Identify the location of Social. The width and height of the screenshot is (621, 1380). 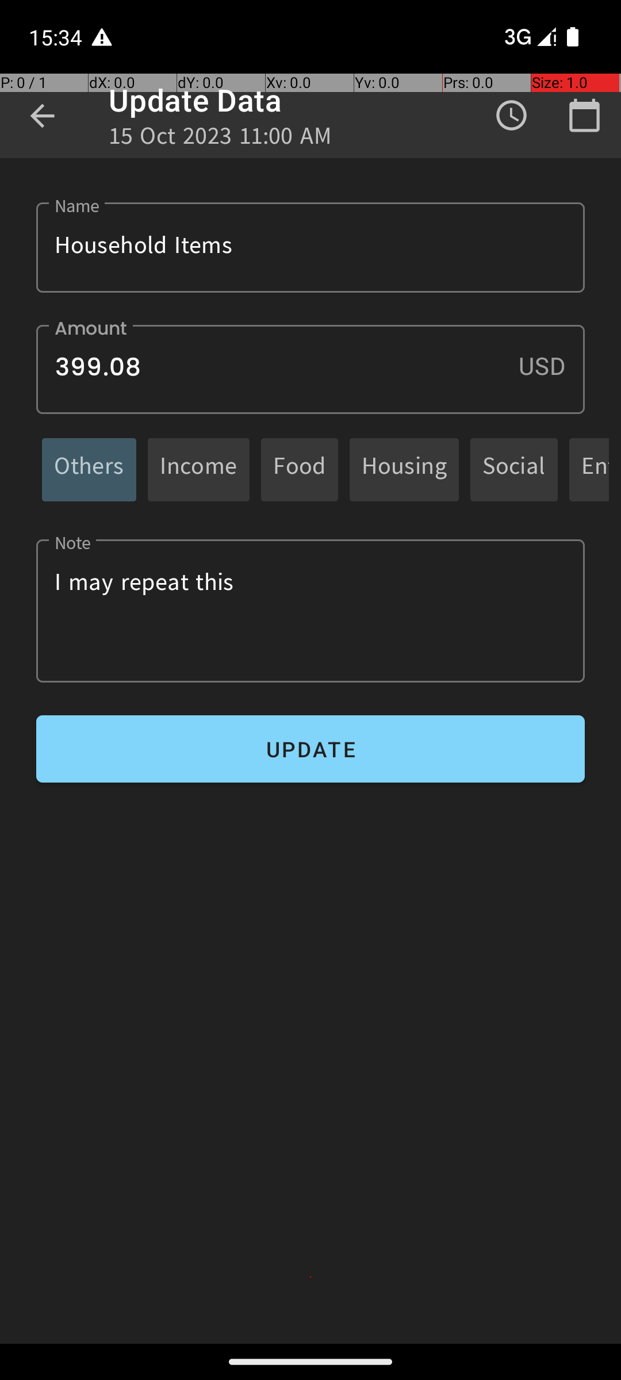
(514, 469).